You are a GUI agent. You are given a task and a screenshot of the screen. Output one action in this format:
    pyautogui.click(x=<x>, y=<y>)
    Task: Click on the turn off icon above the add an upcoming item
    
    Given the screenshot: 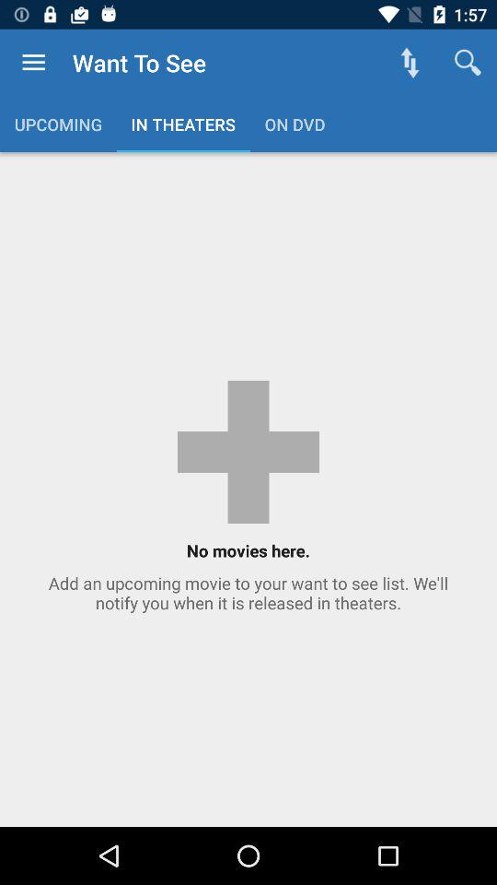 What is the action you would take?
    pyautogui.click(x=468, y=63)
    